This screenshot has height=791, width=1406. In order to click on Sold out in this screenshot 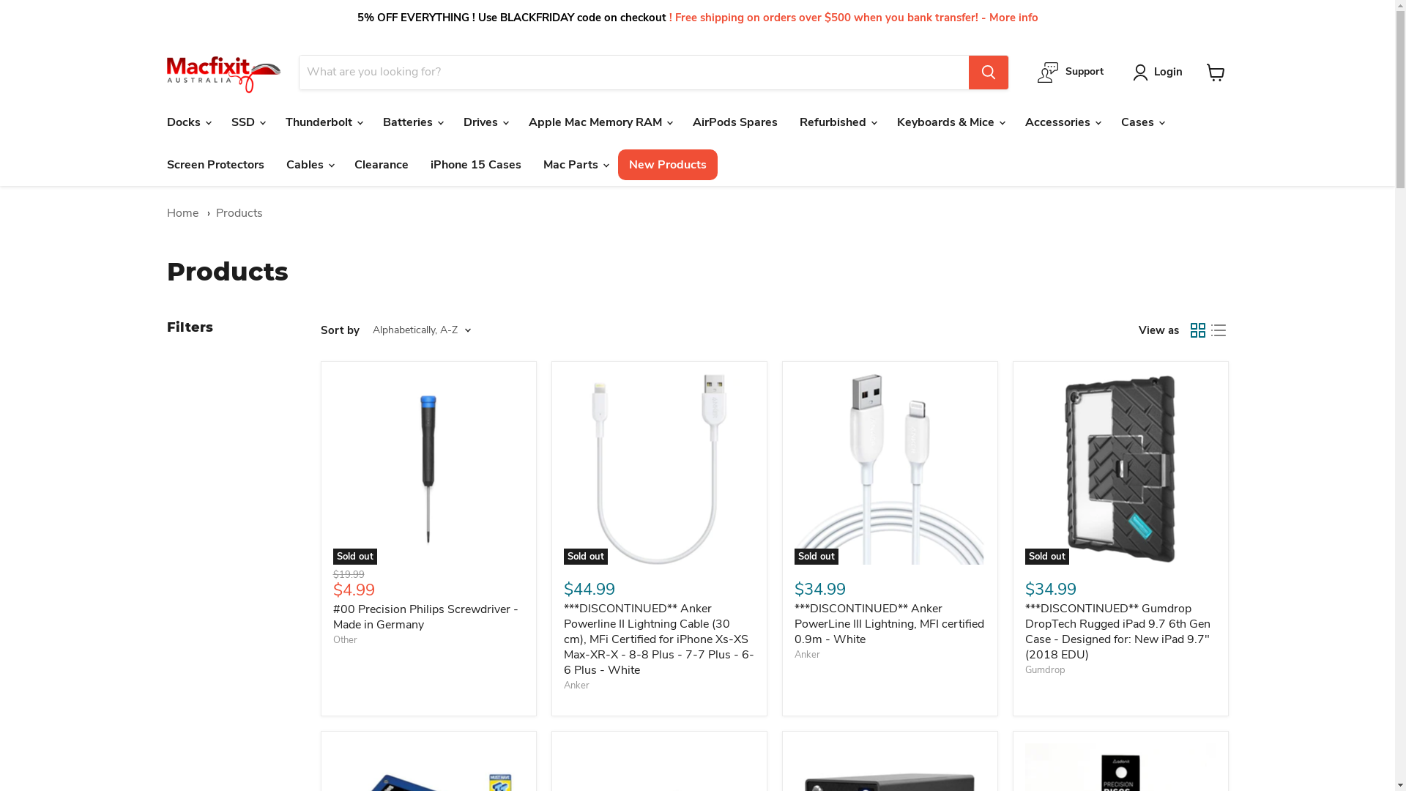, I will do `click(1120, 469)`.